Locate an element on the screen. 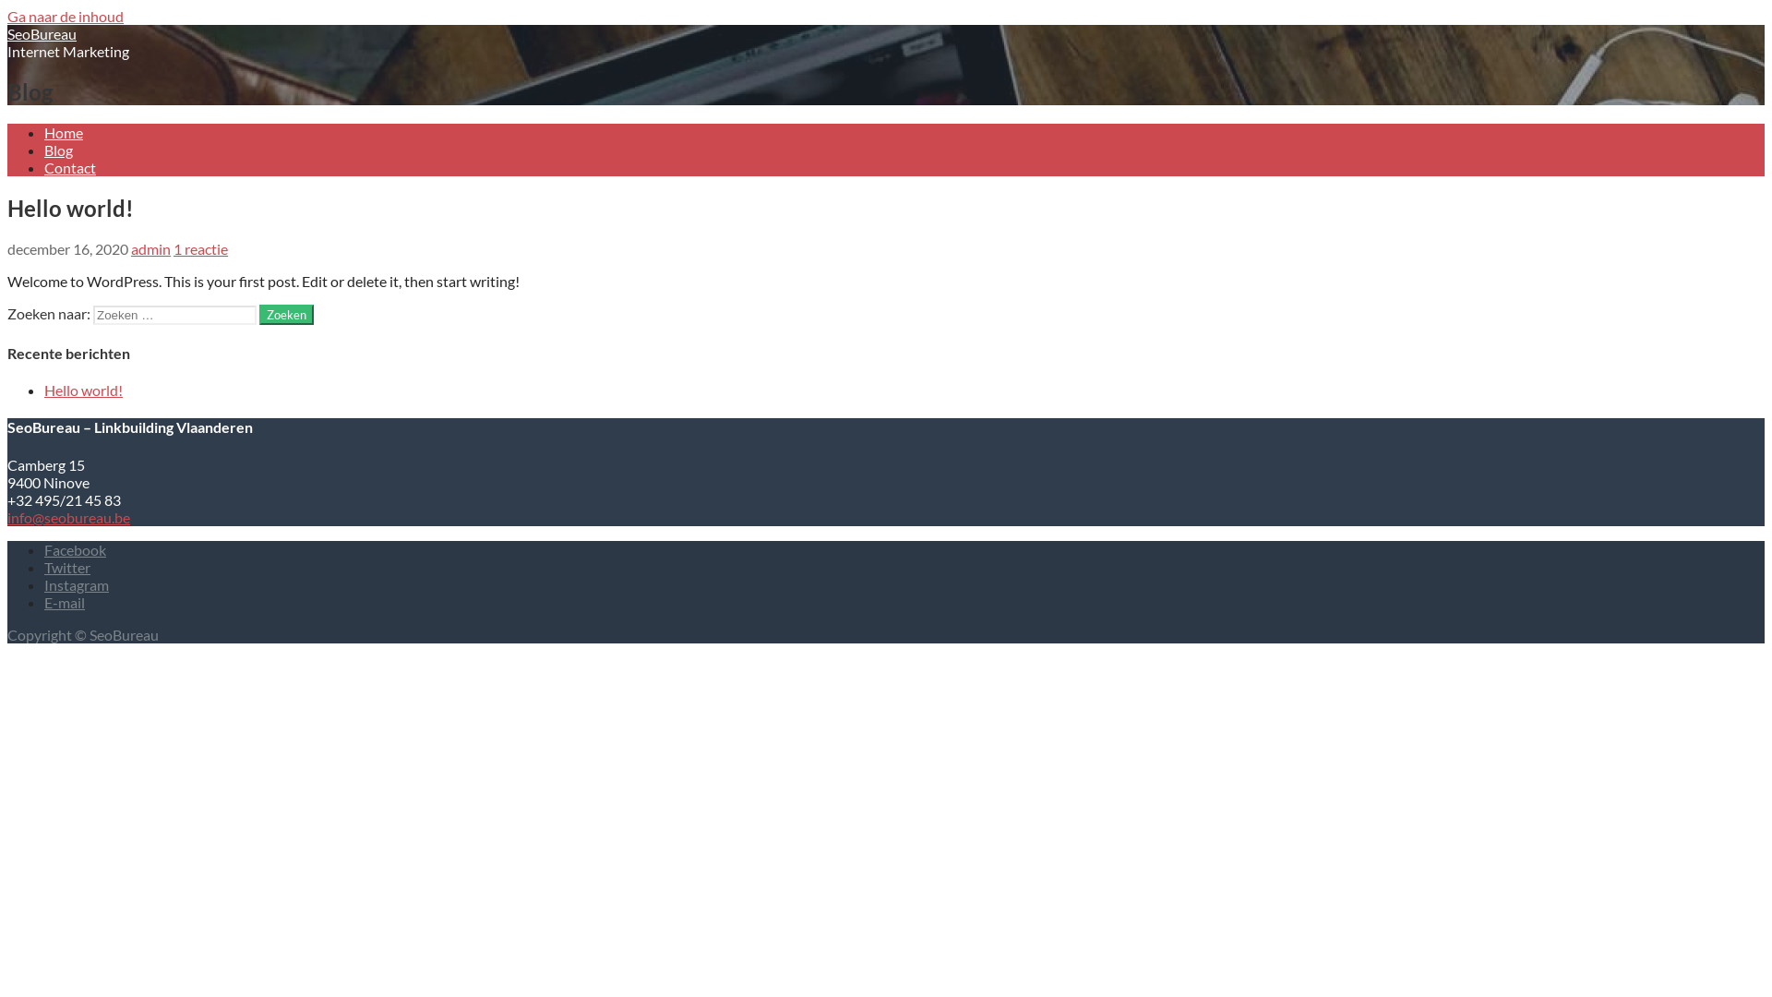  Twitter is located at coordinates (67, 567).